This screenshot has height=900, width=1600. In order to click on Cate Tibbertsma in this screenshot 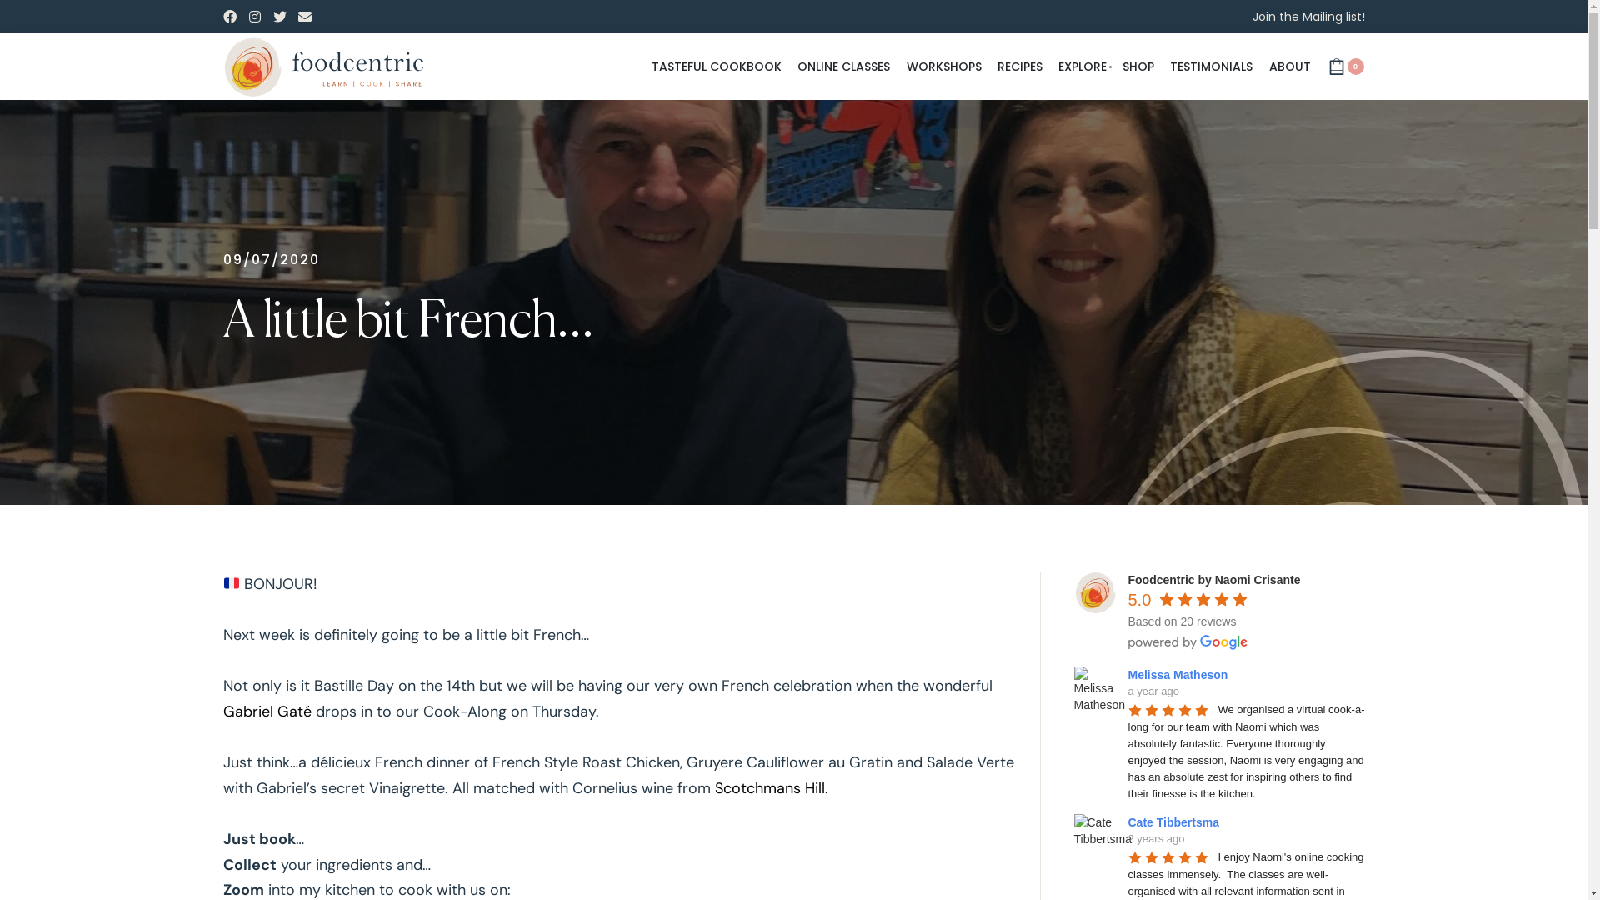, I will do `click(1177, 822)`.